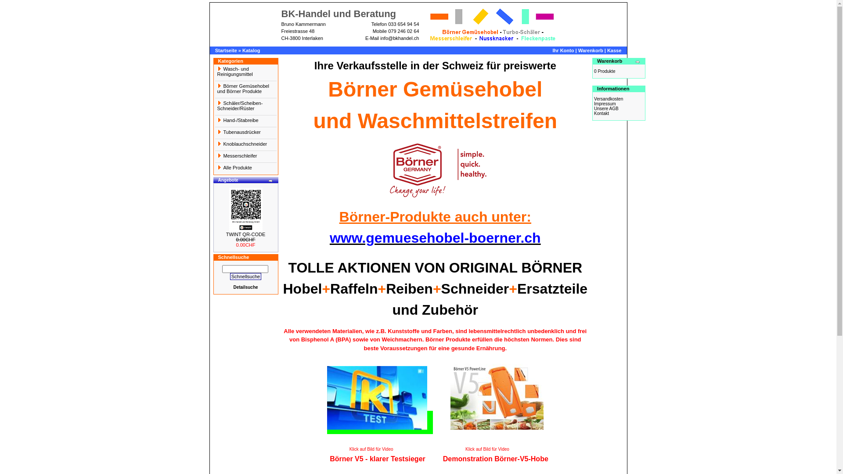  Describe the element at coordinates (270, 181) in the screenshot. I see ` Zeige mehr ` at that location.